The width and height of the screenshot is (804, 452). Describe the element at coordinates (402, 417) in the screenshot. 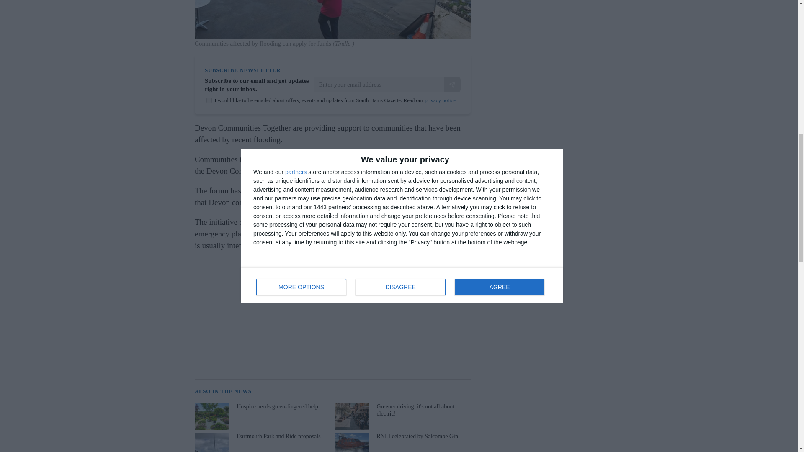

I see `Greener driving: it's not all about electric!` at that location.